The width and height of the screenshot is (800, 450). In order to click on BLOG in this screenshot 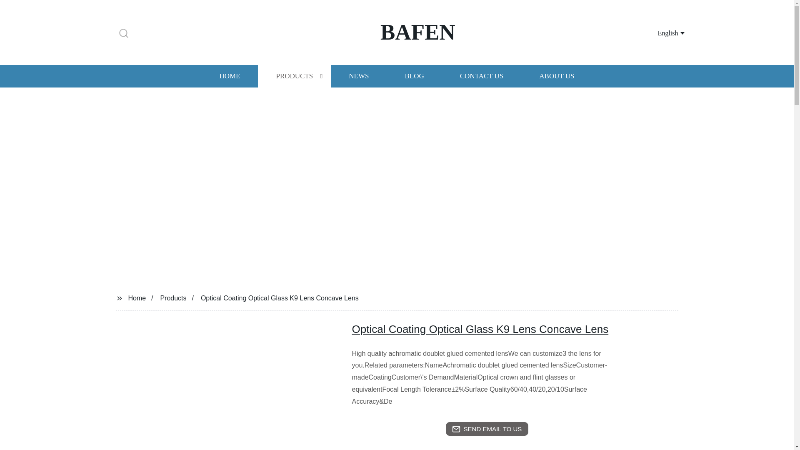, I will do `click(414, 76)`.